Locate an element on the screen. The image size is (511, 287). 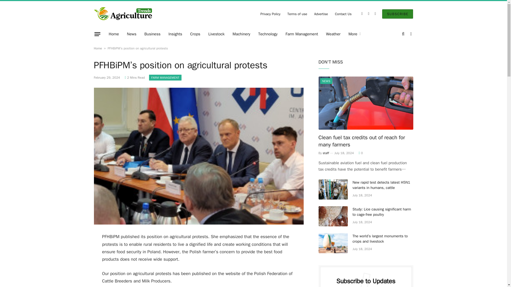
Switch to Dark Design - easier on eyes. is located at coordinates (410, 34).